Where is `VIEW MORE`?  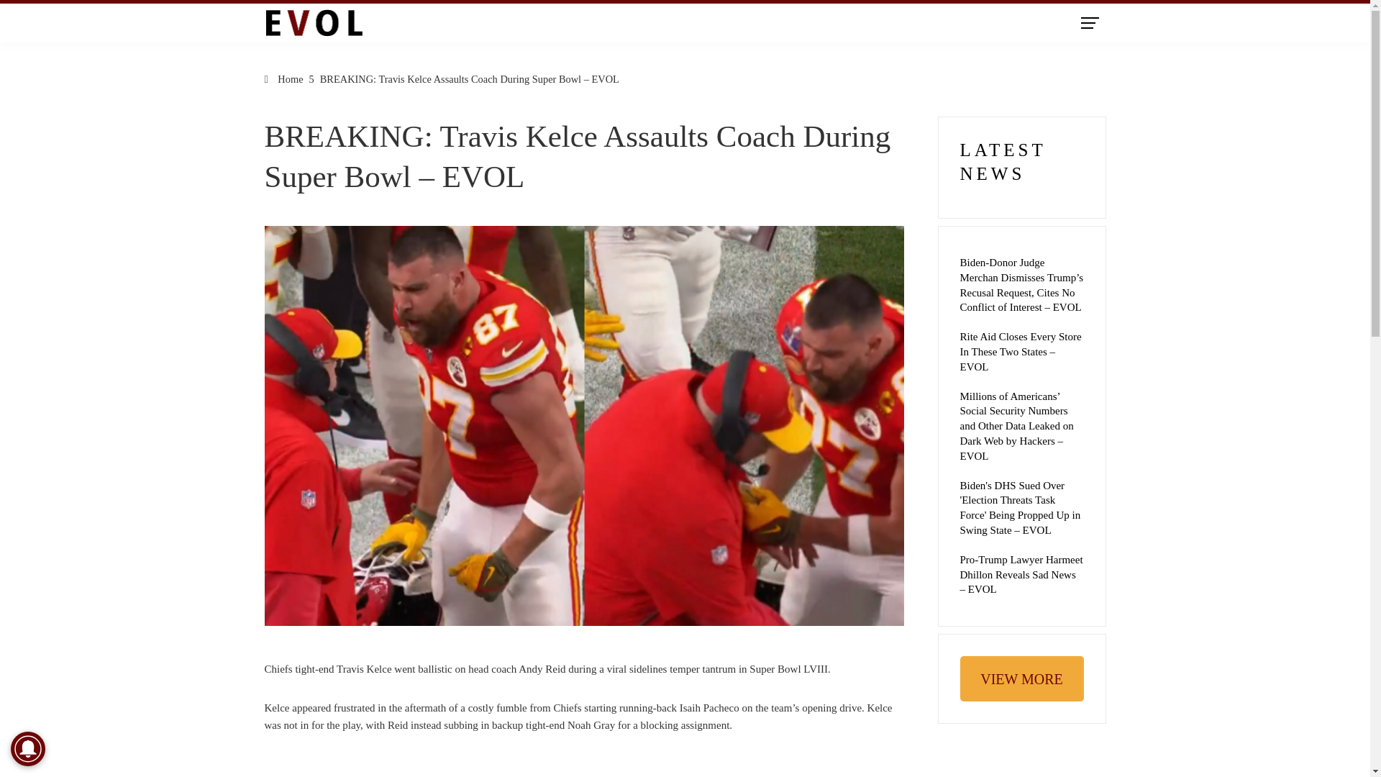
VIEW MORE is located at coordinates (1021, 678).